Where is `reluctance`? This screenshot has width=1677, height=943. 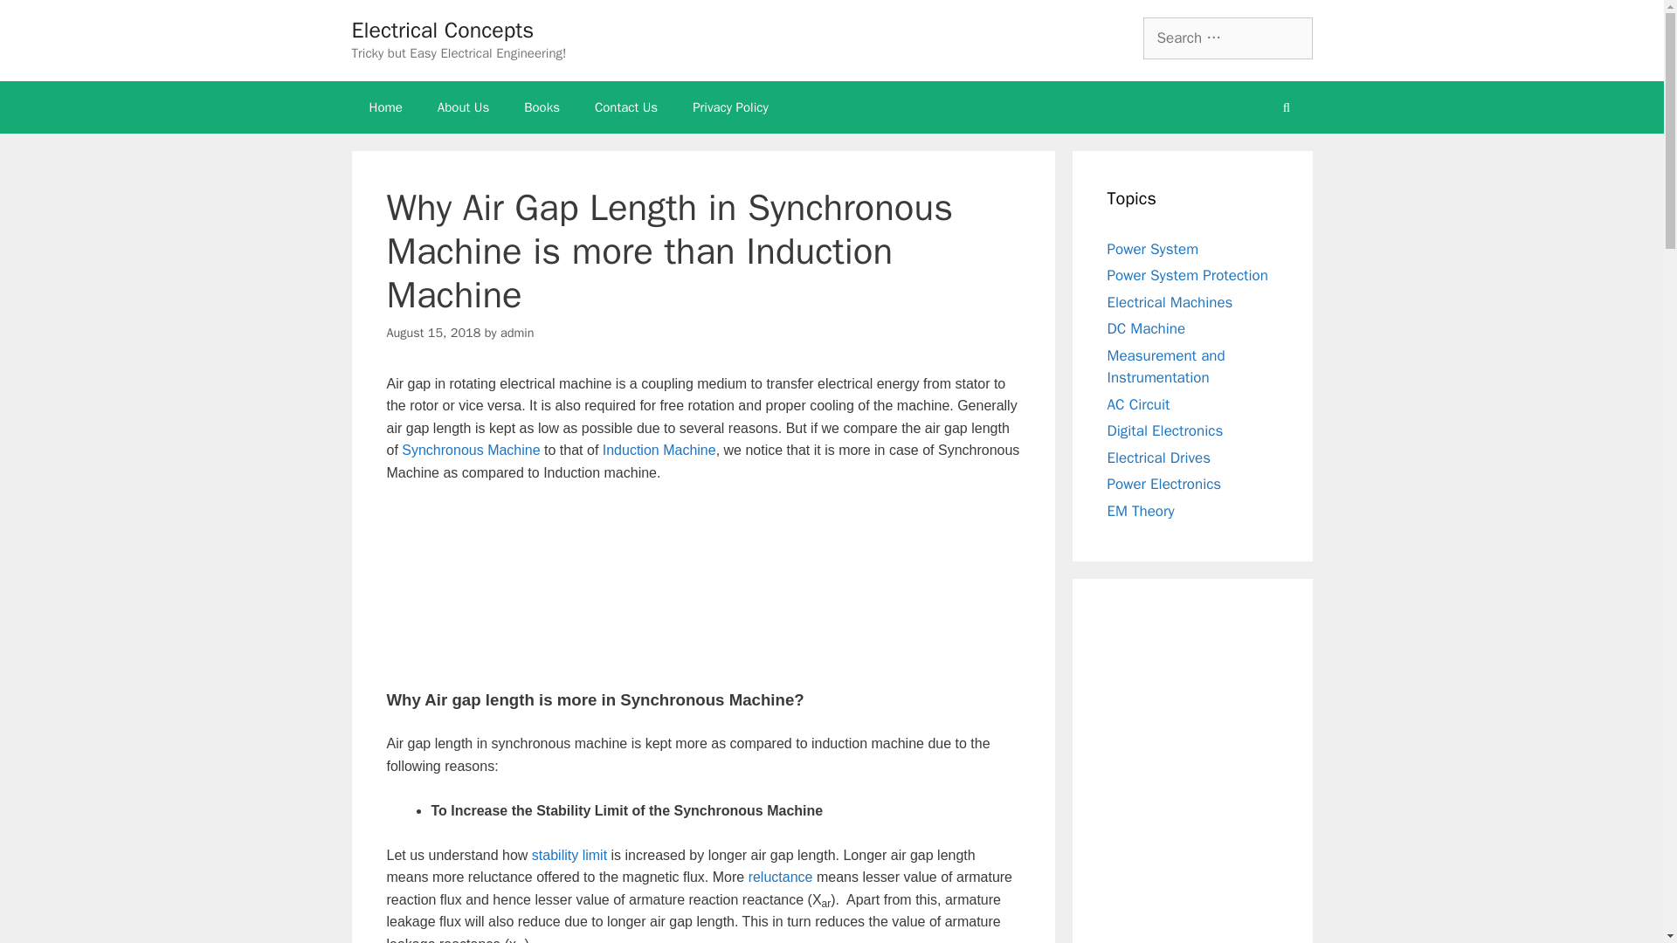
reluctance is located at coordinates (781, 877).